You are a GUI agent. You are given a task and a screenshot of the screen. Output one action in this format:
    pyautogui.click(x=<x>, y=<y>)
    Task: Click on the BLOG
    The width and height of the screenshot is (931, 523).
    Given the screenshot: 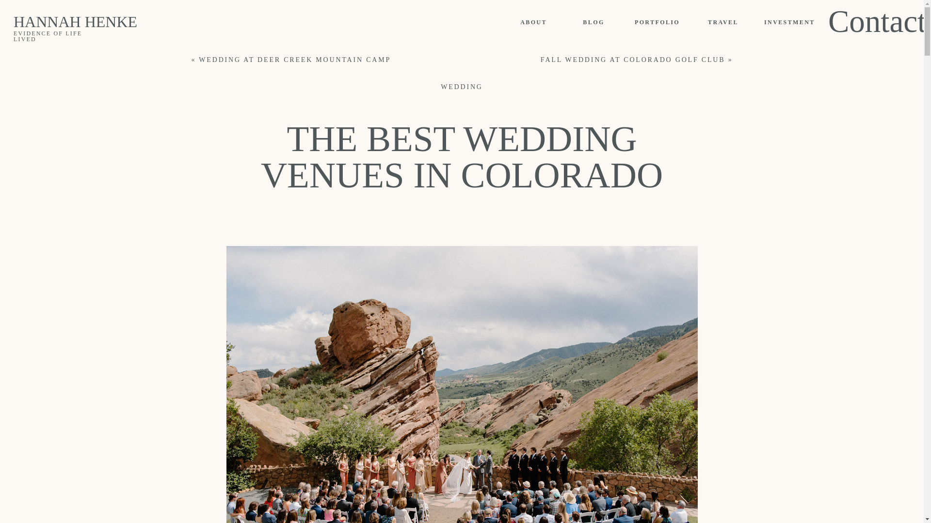 What is the action you would take?
    pyautogui.click(x=594, y=22)
    